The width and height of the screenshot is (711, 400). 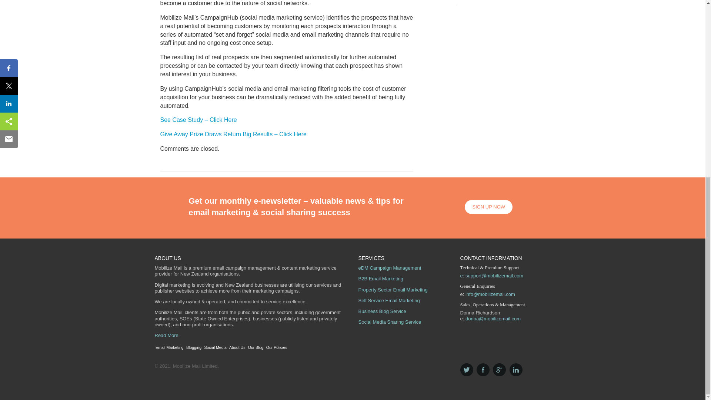 I want to click on B2B Email Marketing, so click(x=381, y=279).